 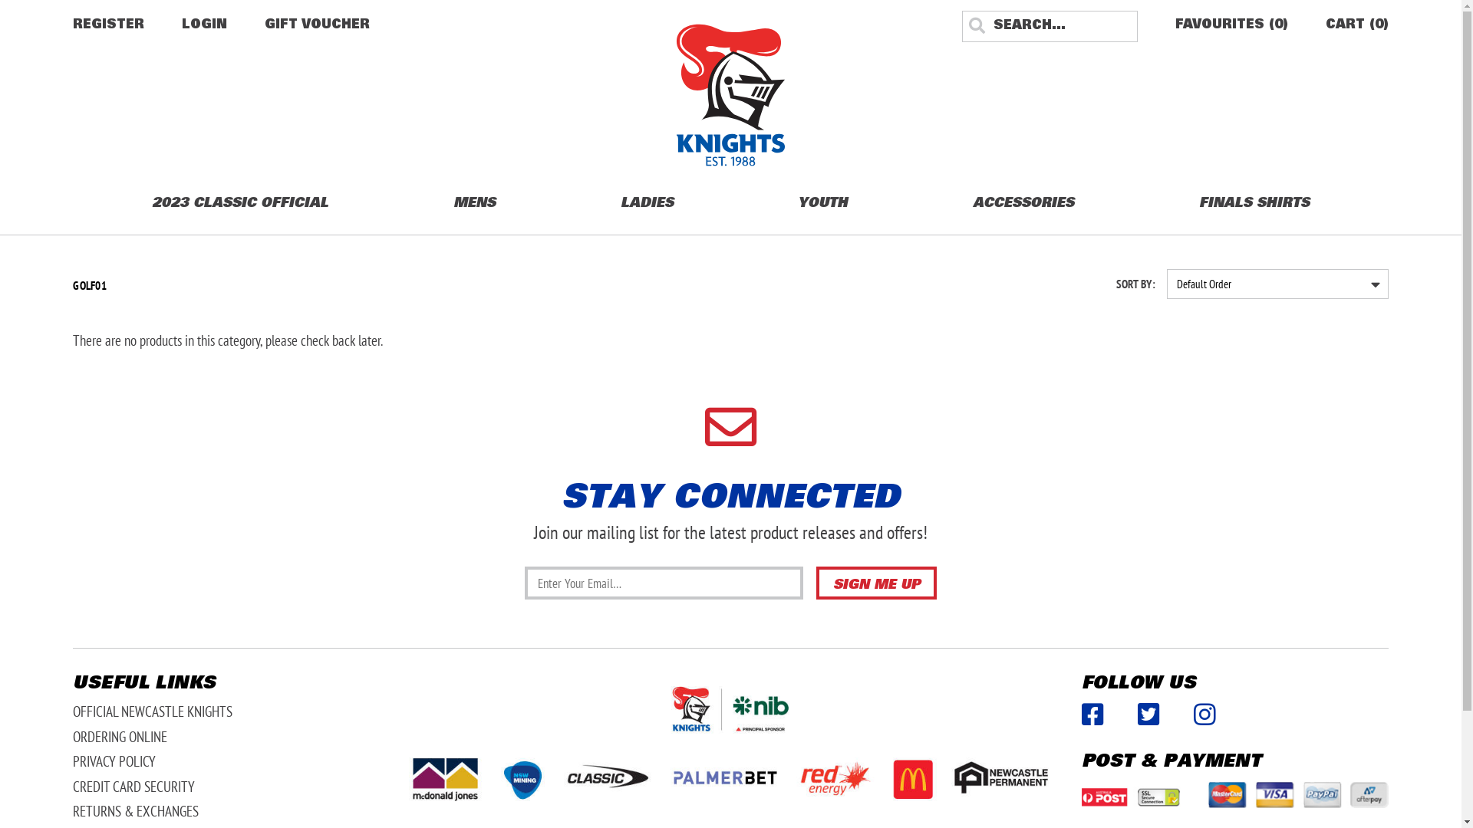 What do you see at coordinates (318, 27) in the screenshot?
I see `GIFT VOUCHER` at bounding box center [318, 27].